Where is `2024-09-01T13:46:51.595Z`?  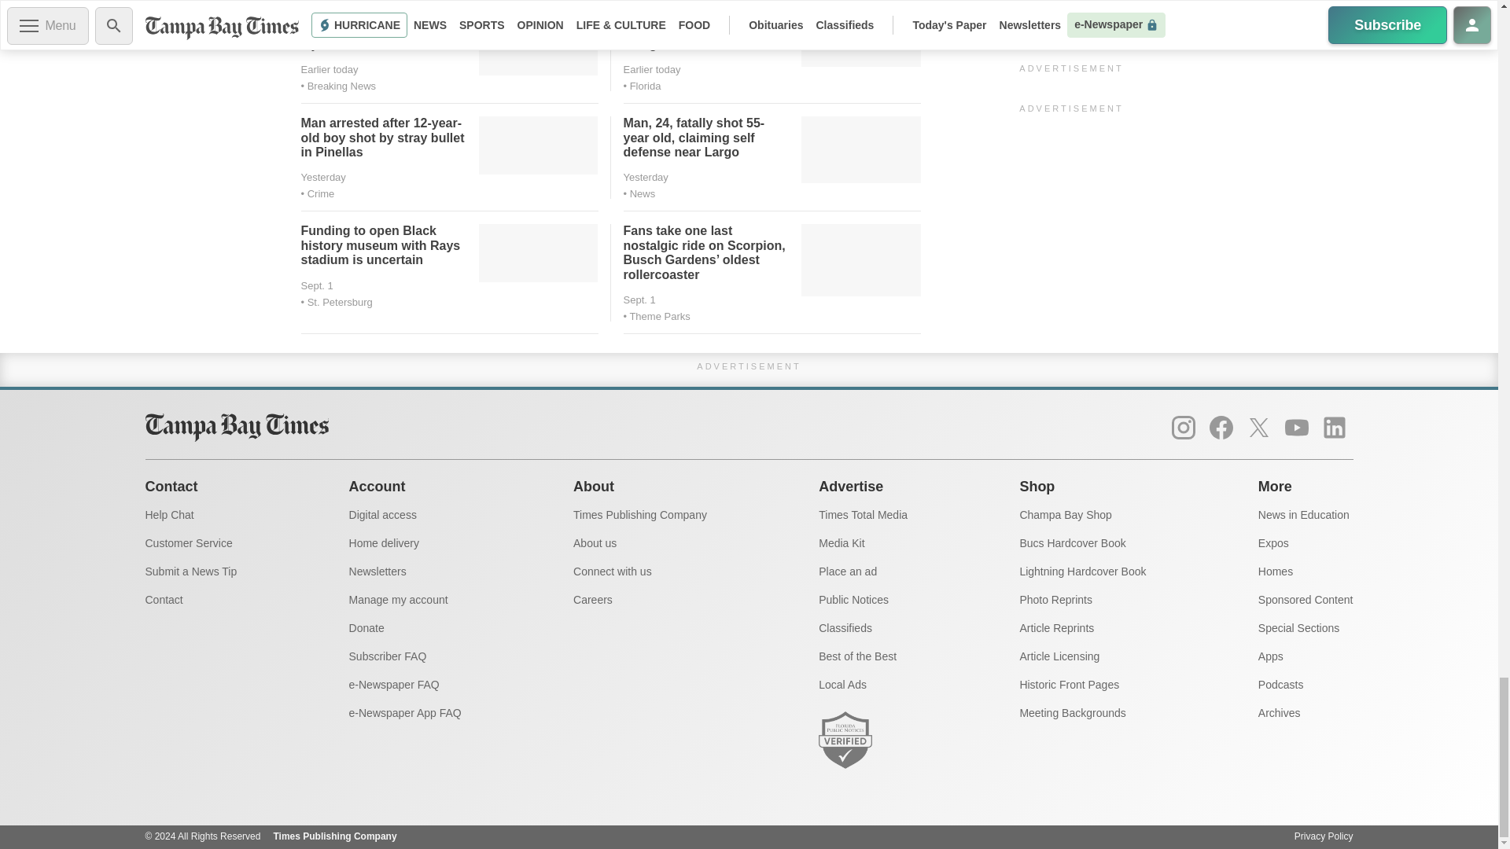
2024-09-01T13:46:51.595Z is located at coordinates (645, 178).